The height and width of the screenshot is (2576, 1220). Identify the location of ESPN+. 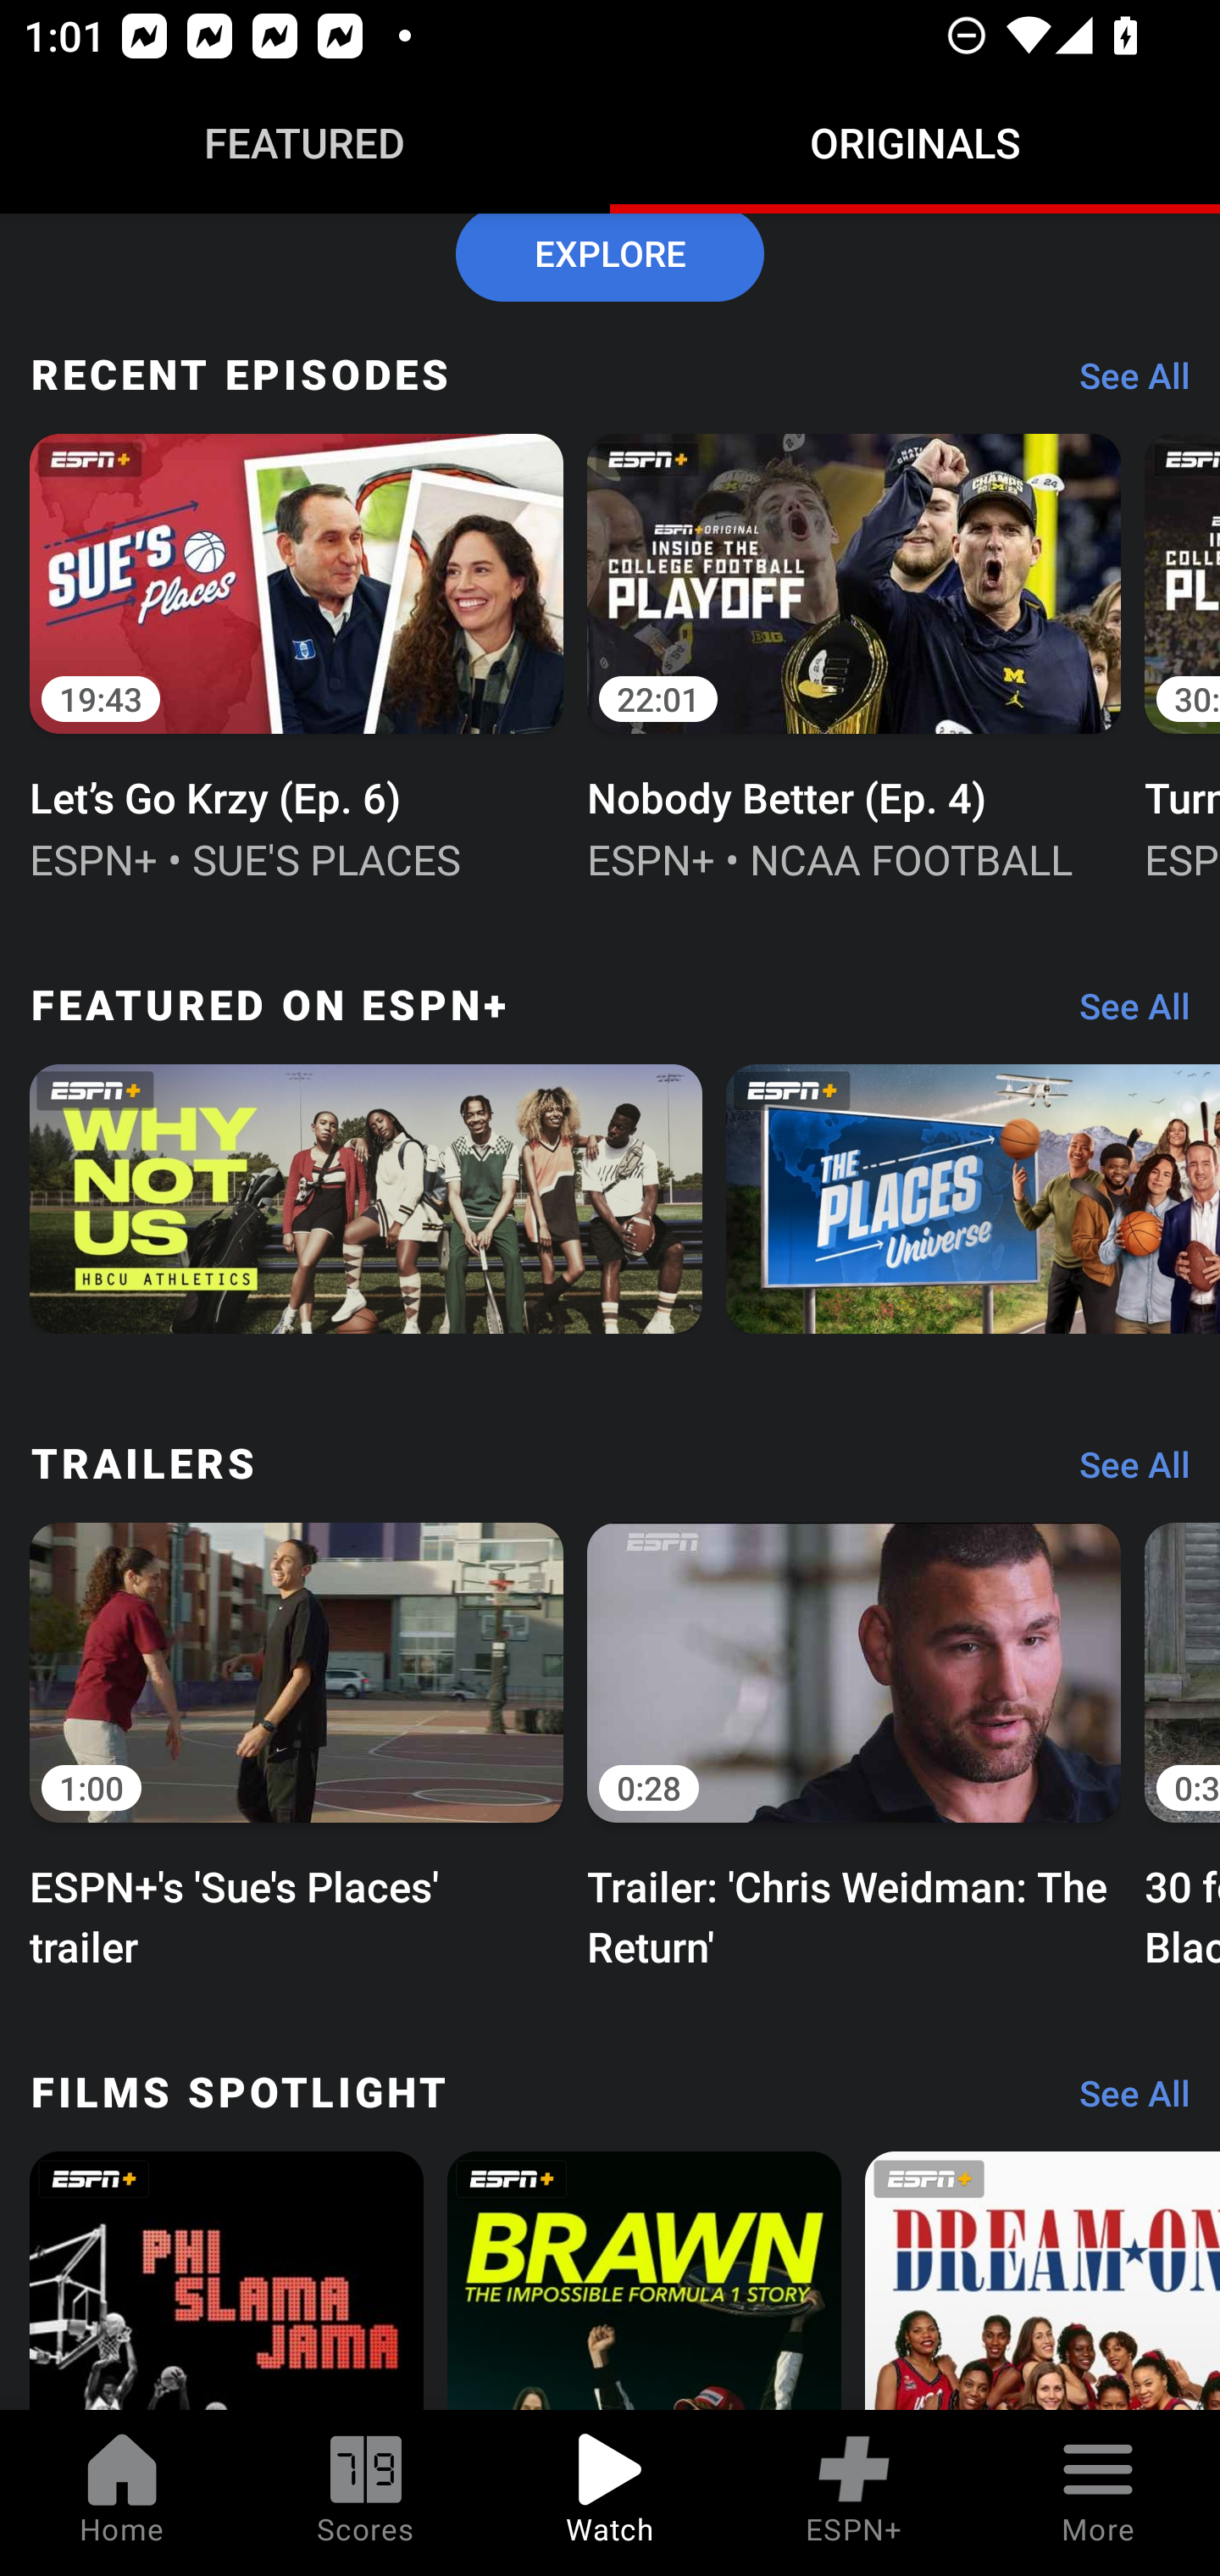
(854, 2493).